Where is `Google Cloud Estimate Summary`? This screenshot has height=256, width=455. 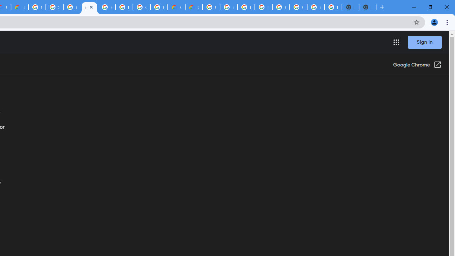 Google Cloud Estimate Summary is located at coordinates (194, 7).